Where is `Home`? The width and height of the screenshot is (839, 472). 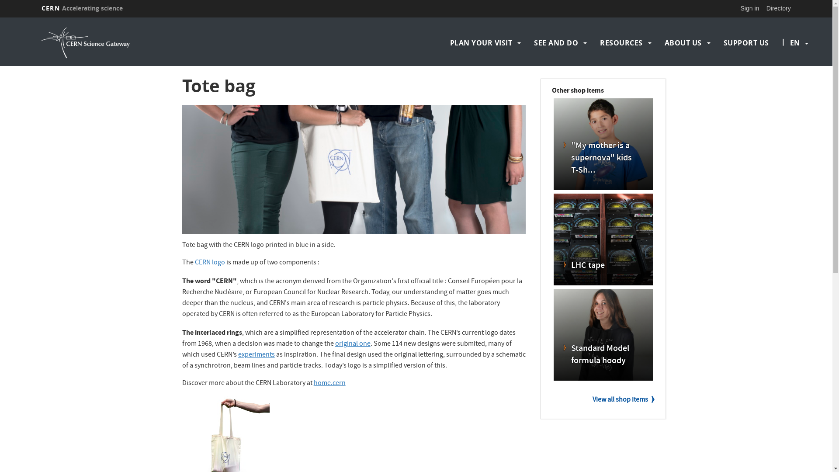
Home is located at coordinates (133, 43).